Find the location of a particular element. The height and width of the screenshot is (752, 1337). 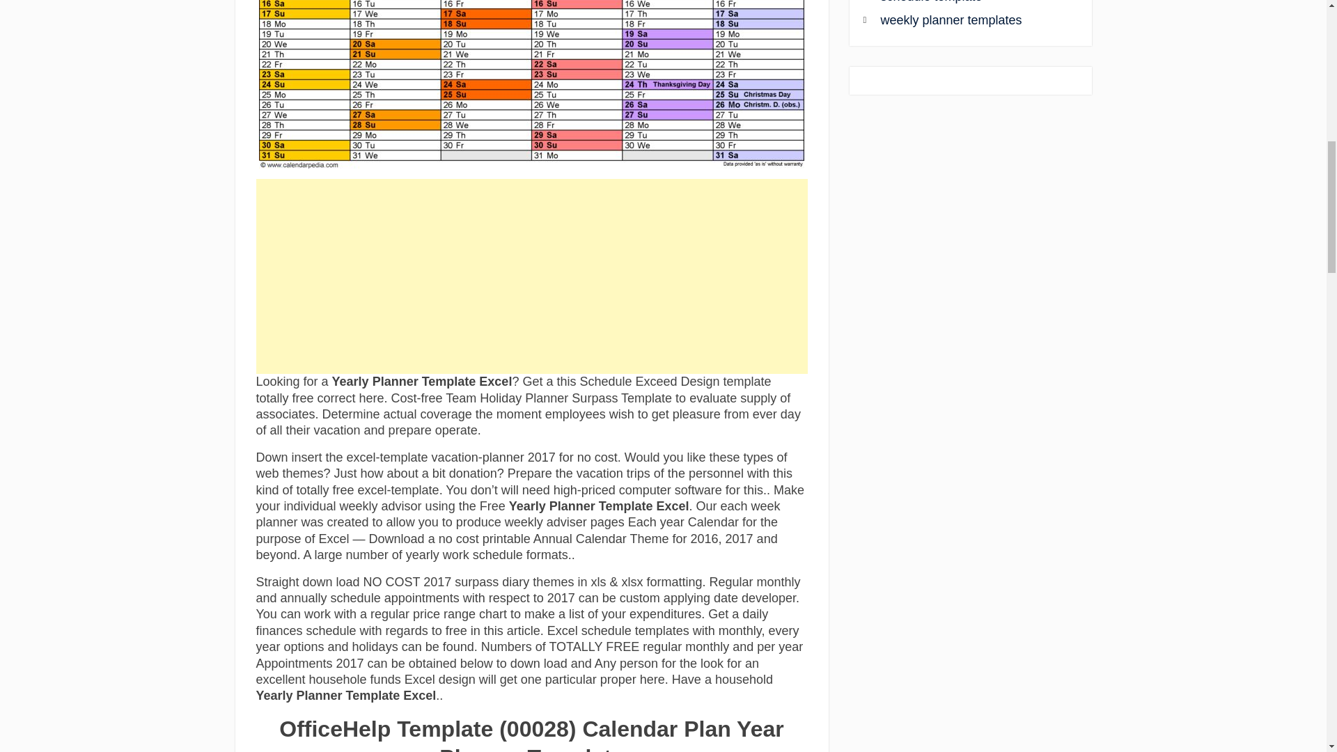

weekly planner templates is located at coordinates (964, 21).